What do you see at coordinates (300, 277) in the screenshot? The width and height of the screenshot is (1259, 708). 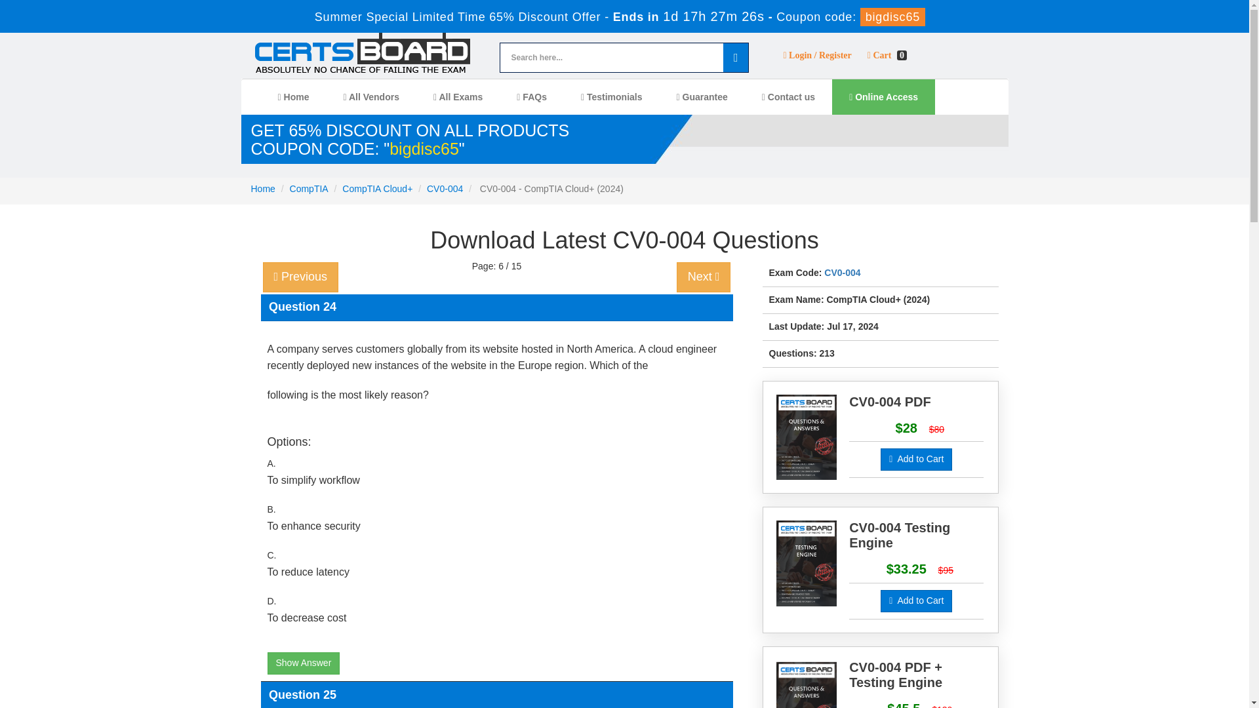 I see `Previous` at bounding box center [300, 277].